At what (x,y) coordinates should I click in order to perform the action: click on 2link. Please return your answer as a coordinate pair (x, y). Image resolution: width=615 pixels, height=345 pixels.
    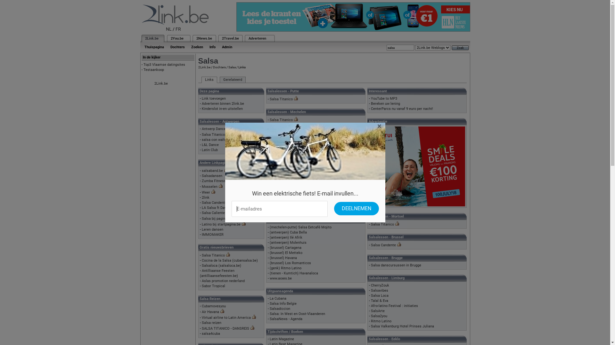
    Looking at the image, I should click on (206, 197).